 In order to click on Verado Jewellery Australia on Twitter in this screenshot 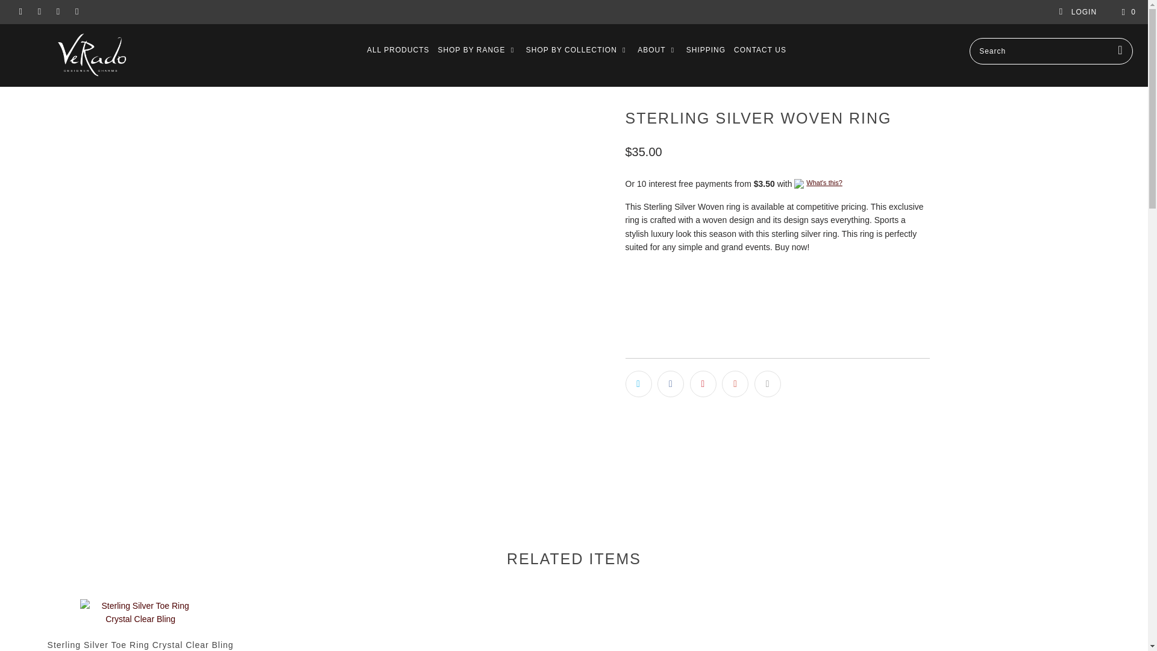, I will do `click(20, 12)`.